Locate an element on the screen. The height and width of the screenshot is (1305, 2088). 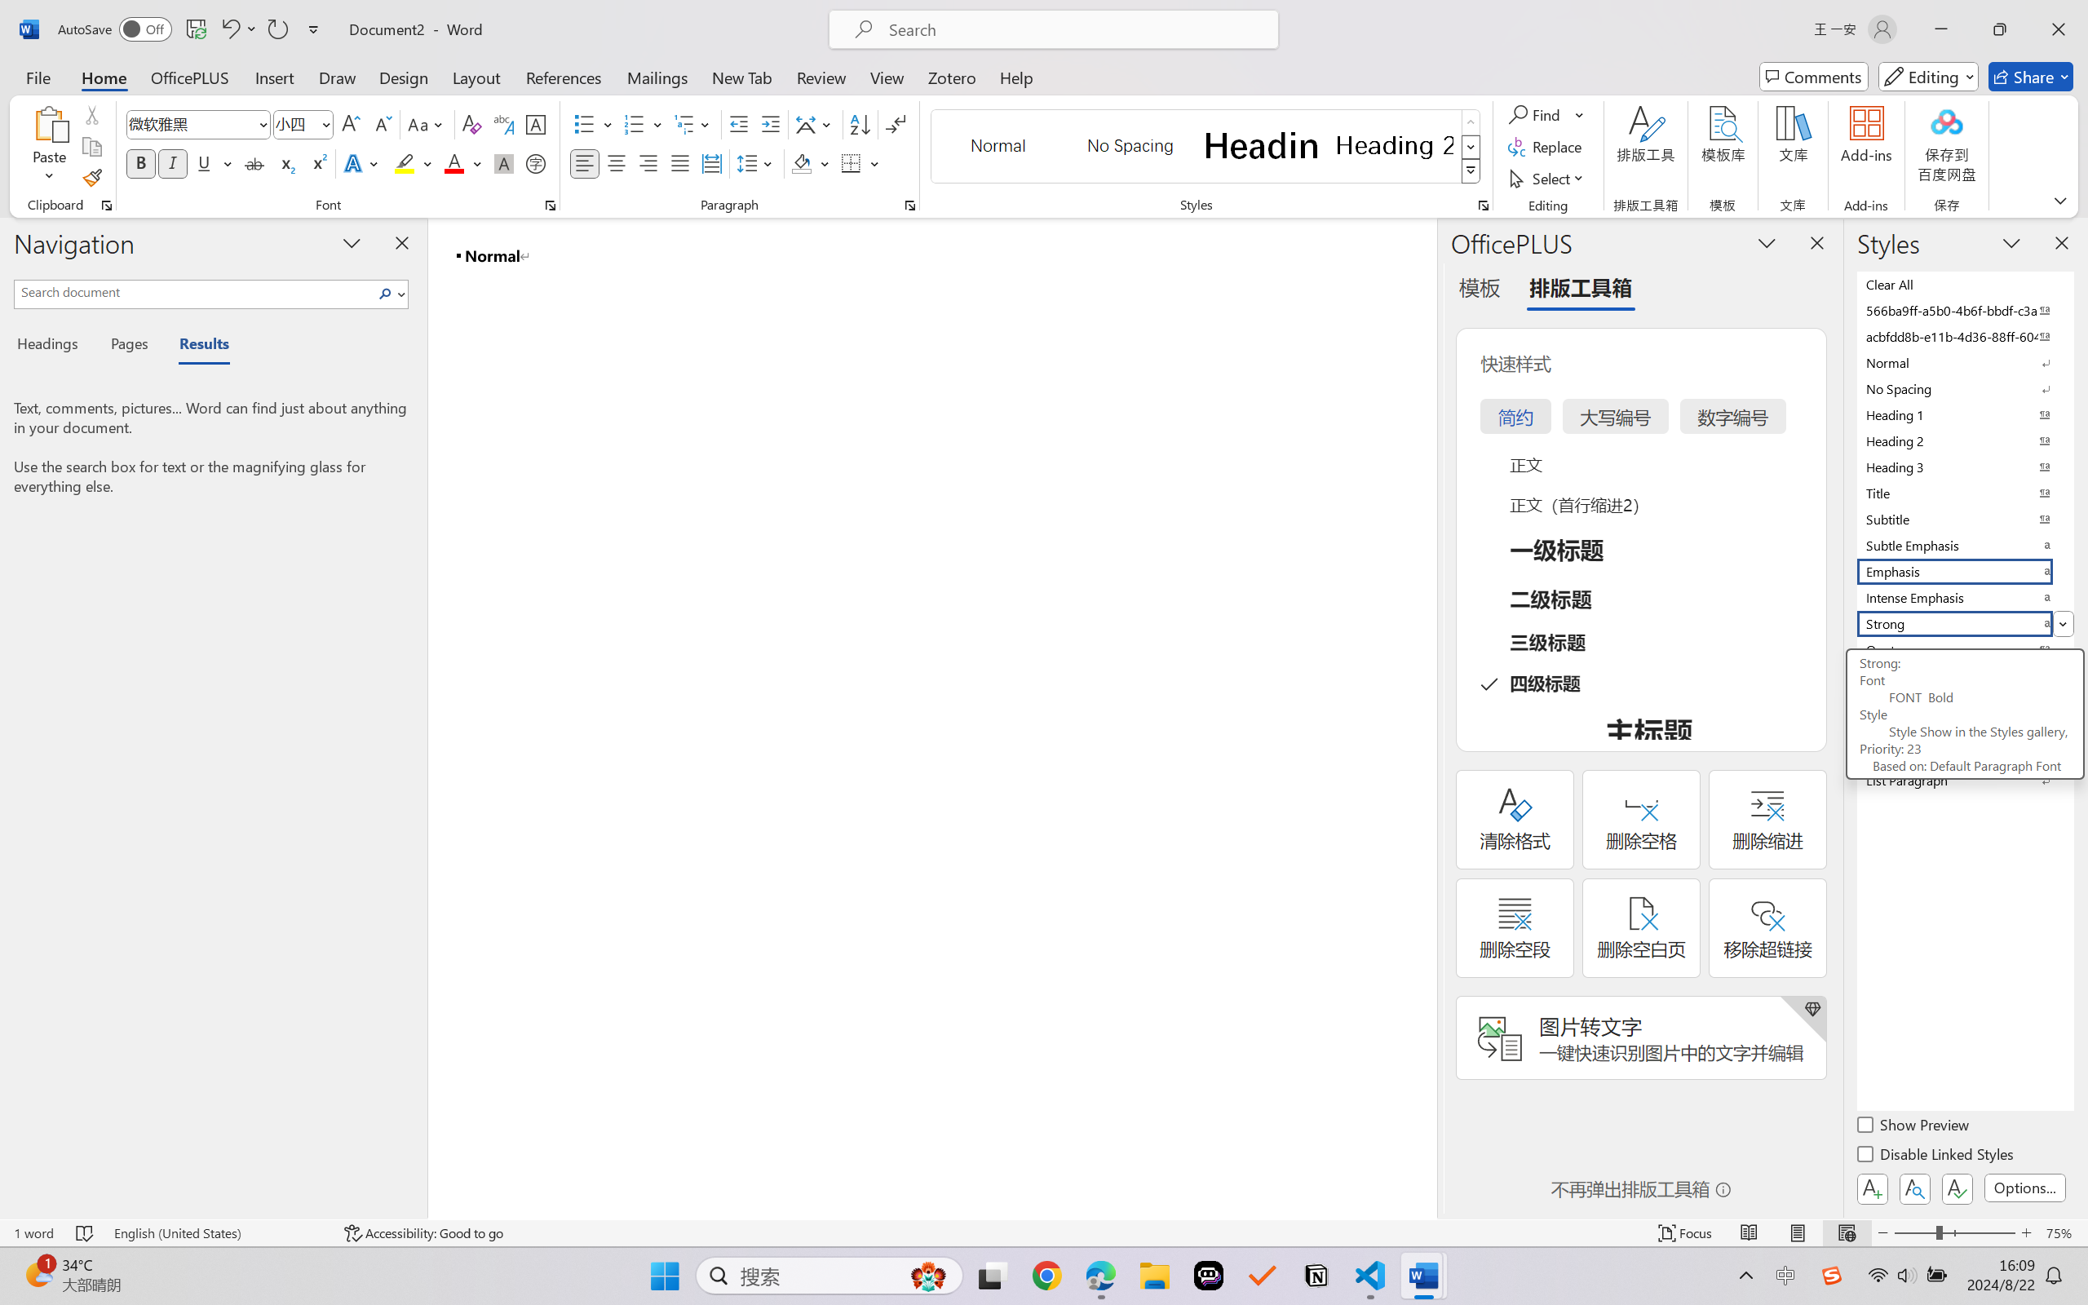
Format Painter is located at coordinates (91, 178).